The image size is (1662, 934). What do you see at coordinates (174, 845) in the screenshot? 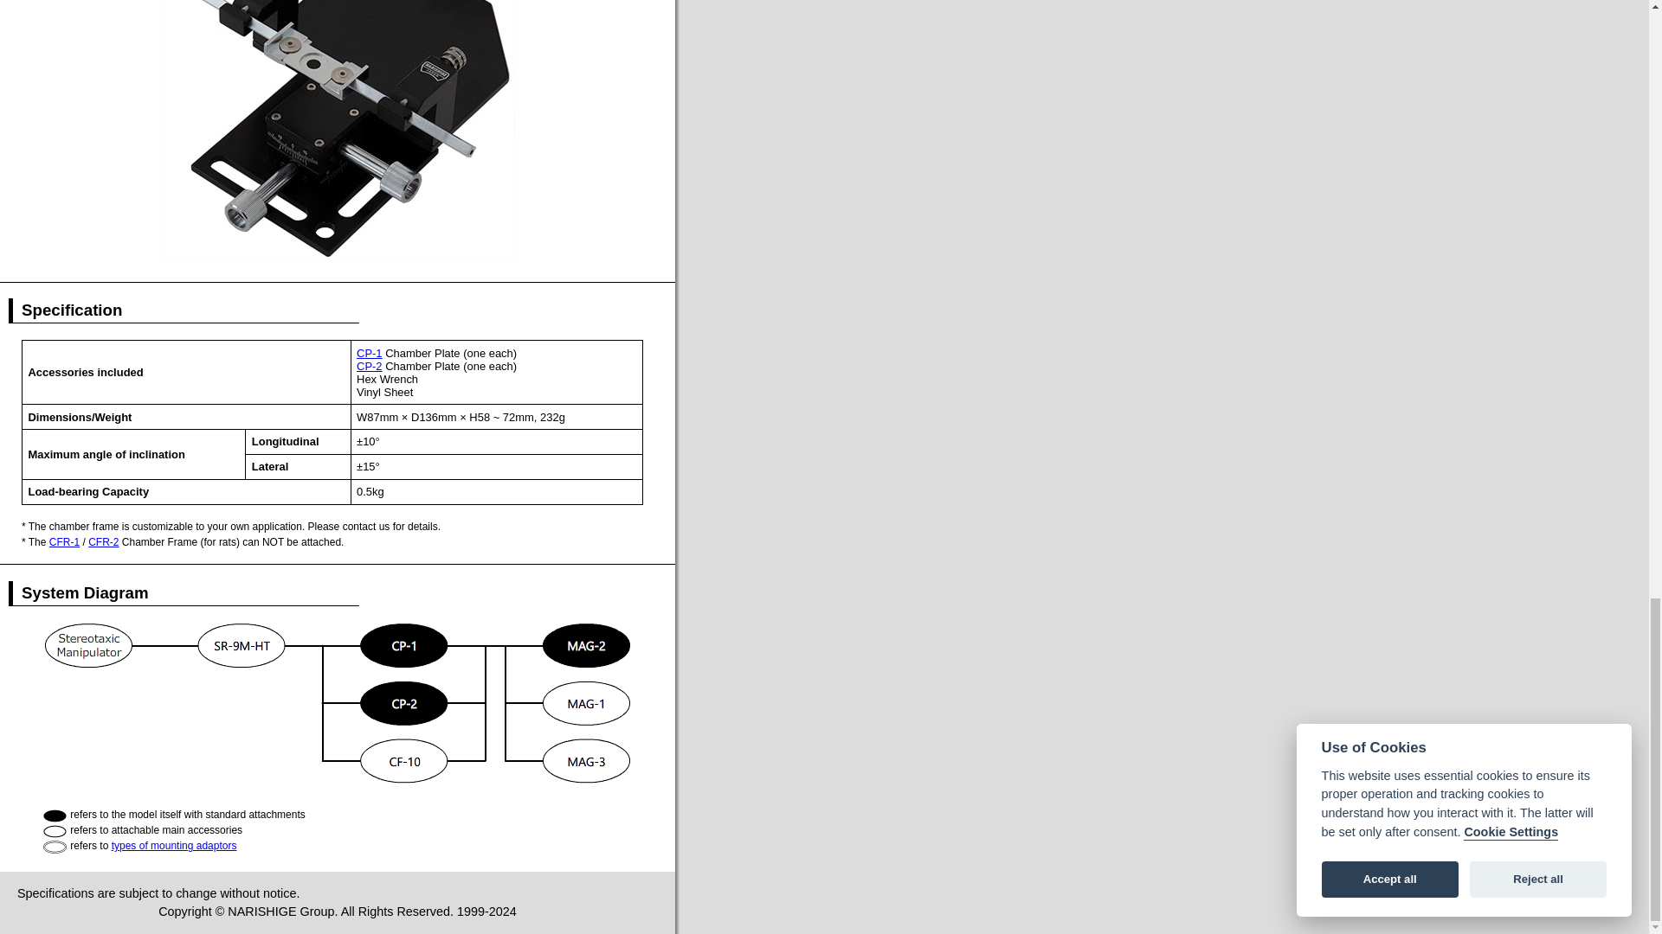
I see `types of mounting adaptors` at bounding box center [174, 845].